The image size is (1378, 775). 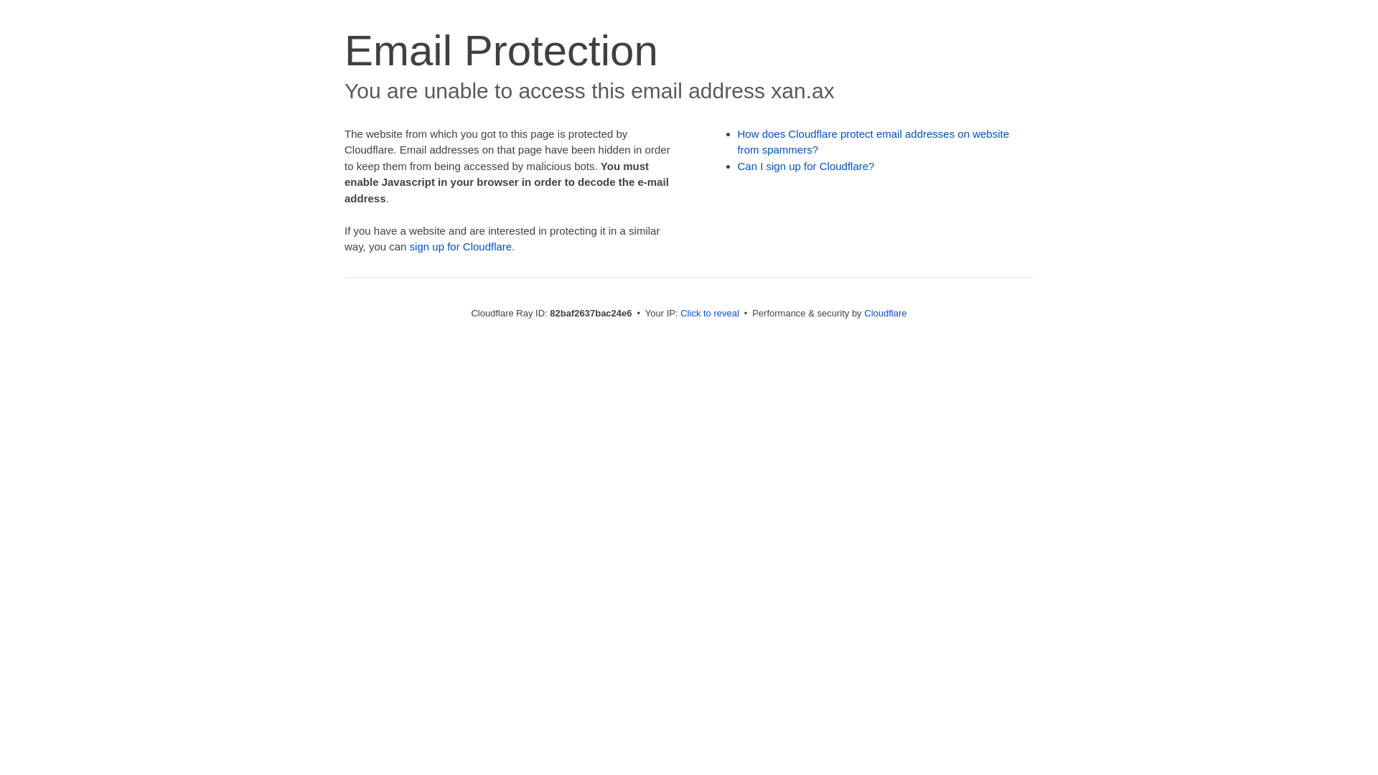 I want to click on Click to reveal, so click(x=710, y=313).